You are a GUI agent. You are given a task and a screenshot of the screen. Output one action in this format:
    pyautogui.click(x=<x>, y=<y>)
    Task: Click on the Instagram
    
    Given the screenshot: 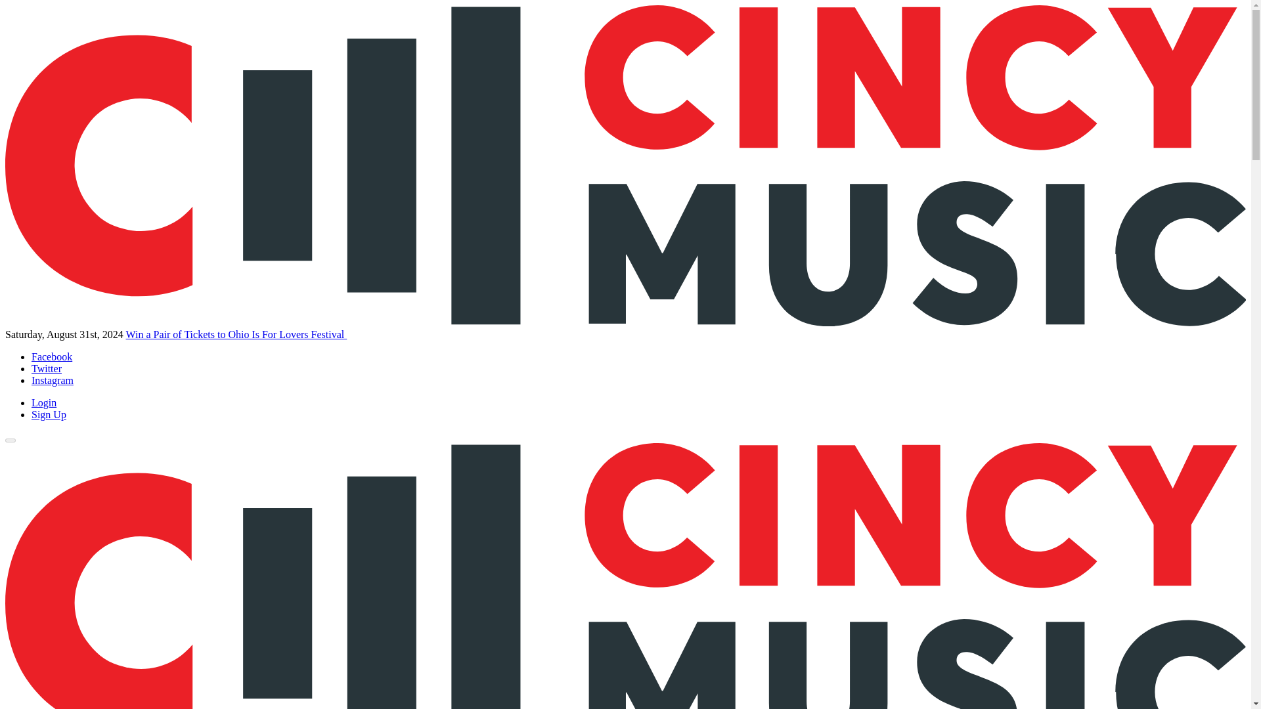 What is the action you would take?
    pyautogui.click(x=53, y=380)
    